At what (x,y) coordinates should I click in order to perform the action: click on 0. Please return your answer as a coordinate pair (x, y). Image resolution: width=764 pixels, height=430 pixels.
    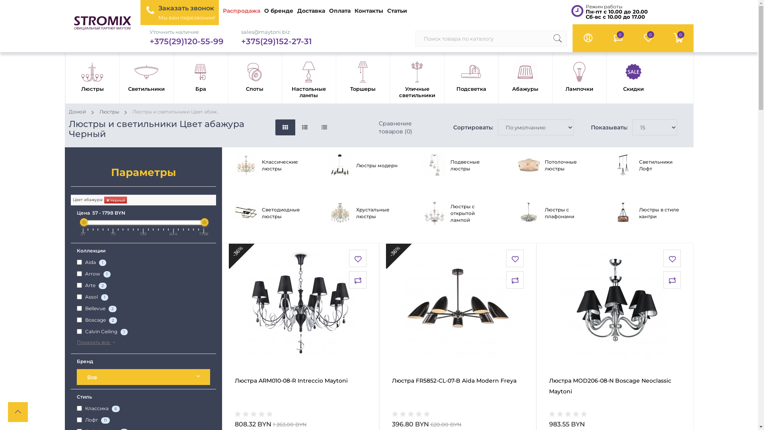
    Looking at the image, I should click on (648, 38).